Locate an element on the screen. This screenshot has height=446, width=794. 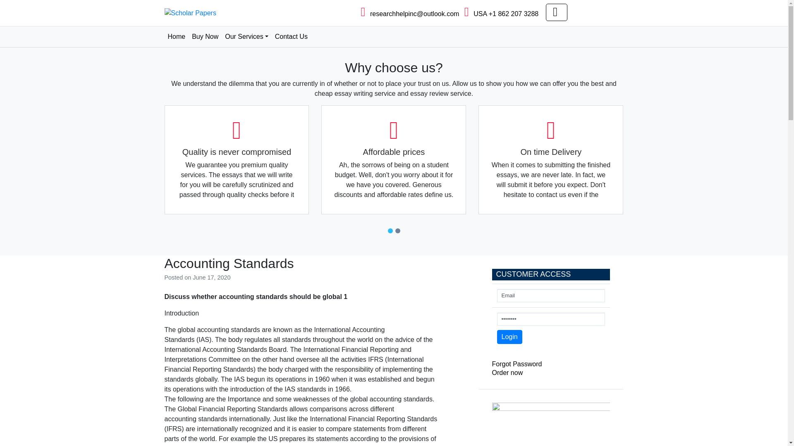
Buy Now is located at coordinates (205, 37).